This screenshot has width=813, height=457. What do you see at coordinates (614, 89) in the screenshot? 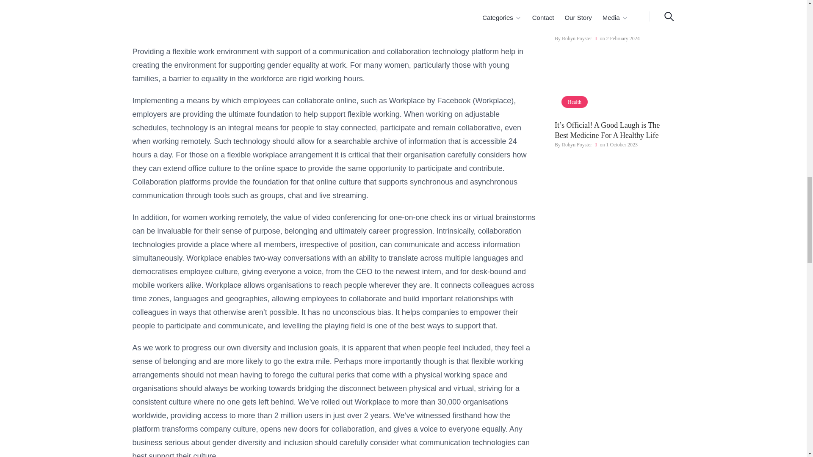
I see `smiling-old-man-in-monochrome` at bounding box center [614, 89].